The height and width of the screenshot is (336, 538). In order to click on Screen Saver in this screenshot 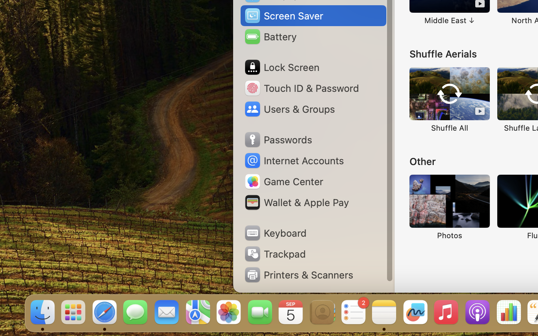, I will do `click(284, 16)`.